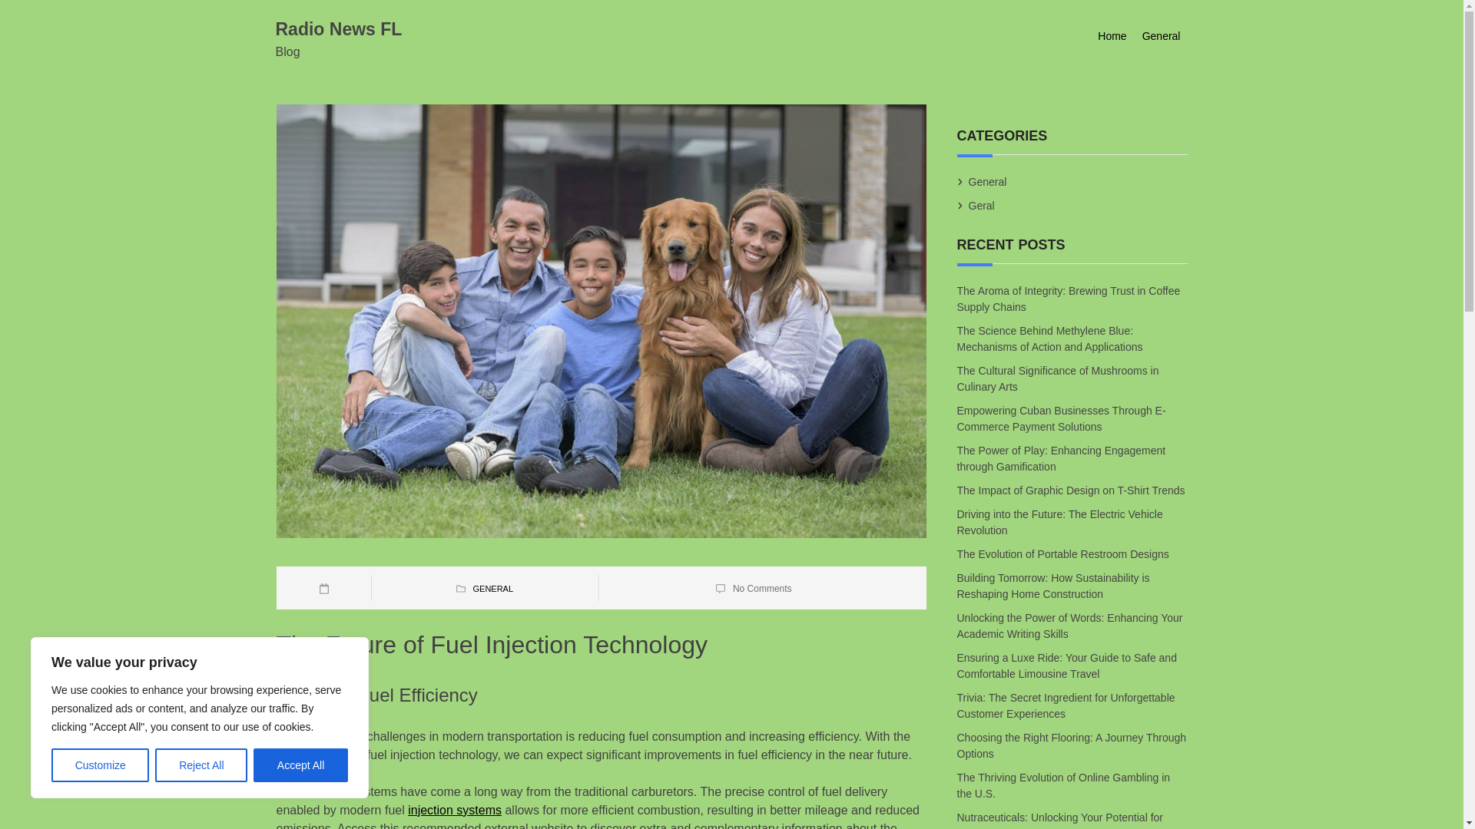  I want to click on Geral, so click(982, 206).